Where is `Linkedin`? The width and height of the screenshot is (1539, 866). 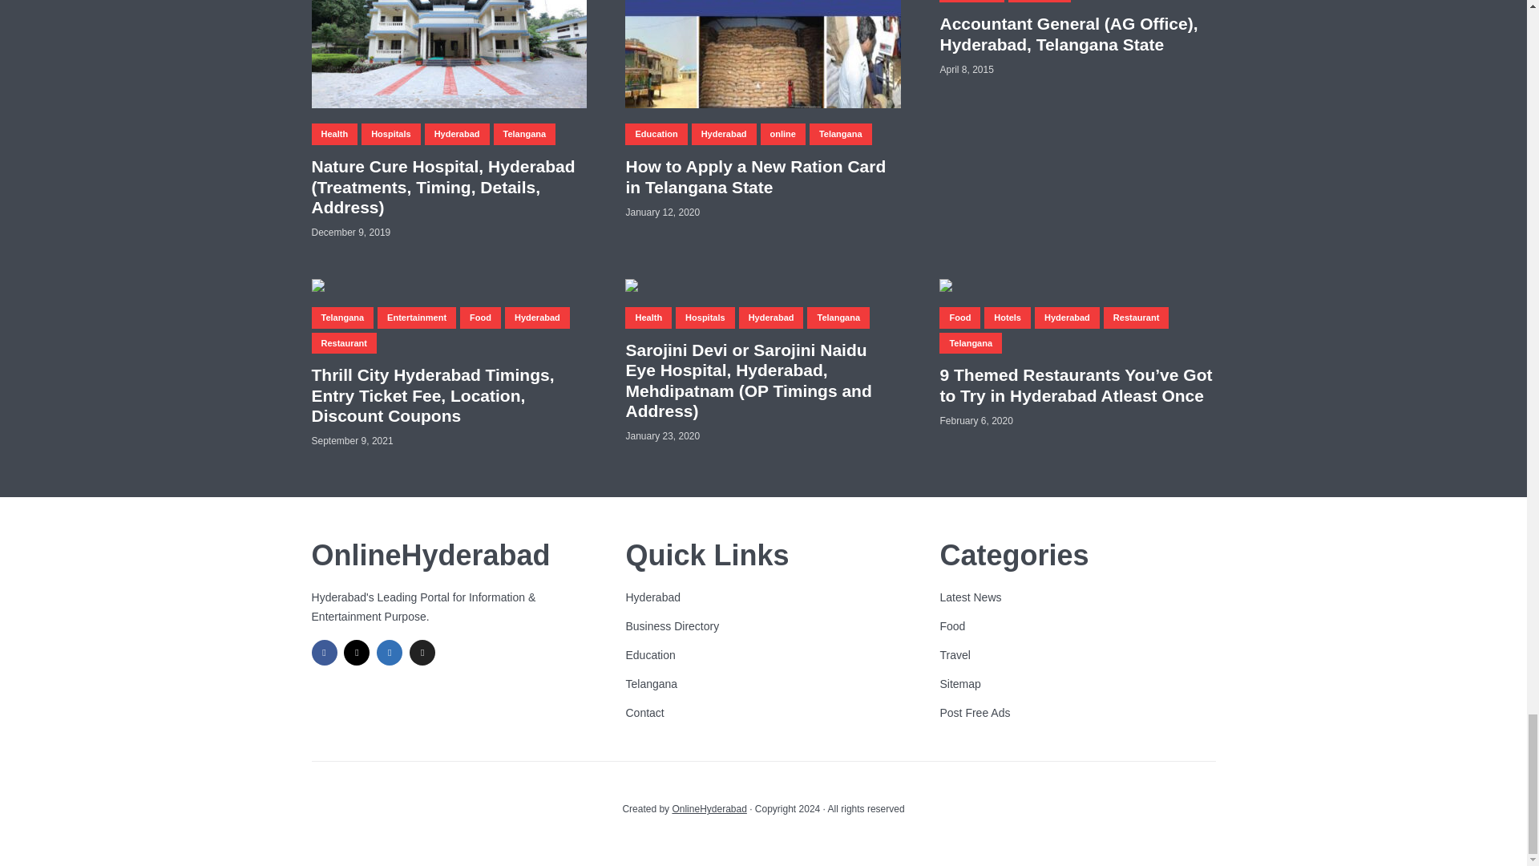 Linkedin is located at coordinates (390, 653).